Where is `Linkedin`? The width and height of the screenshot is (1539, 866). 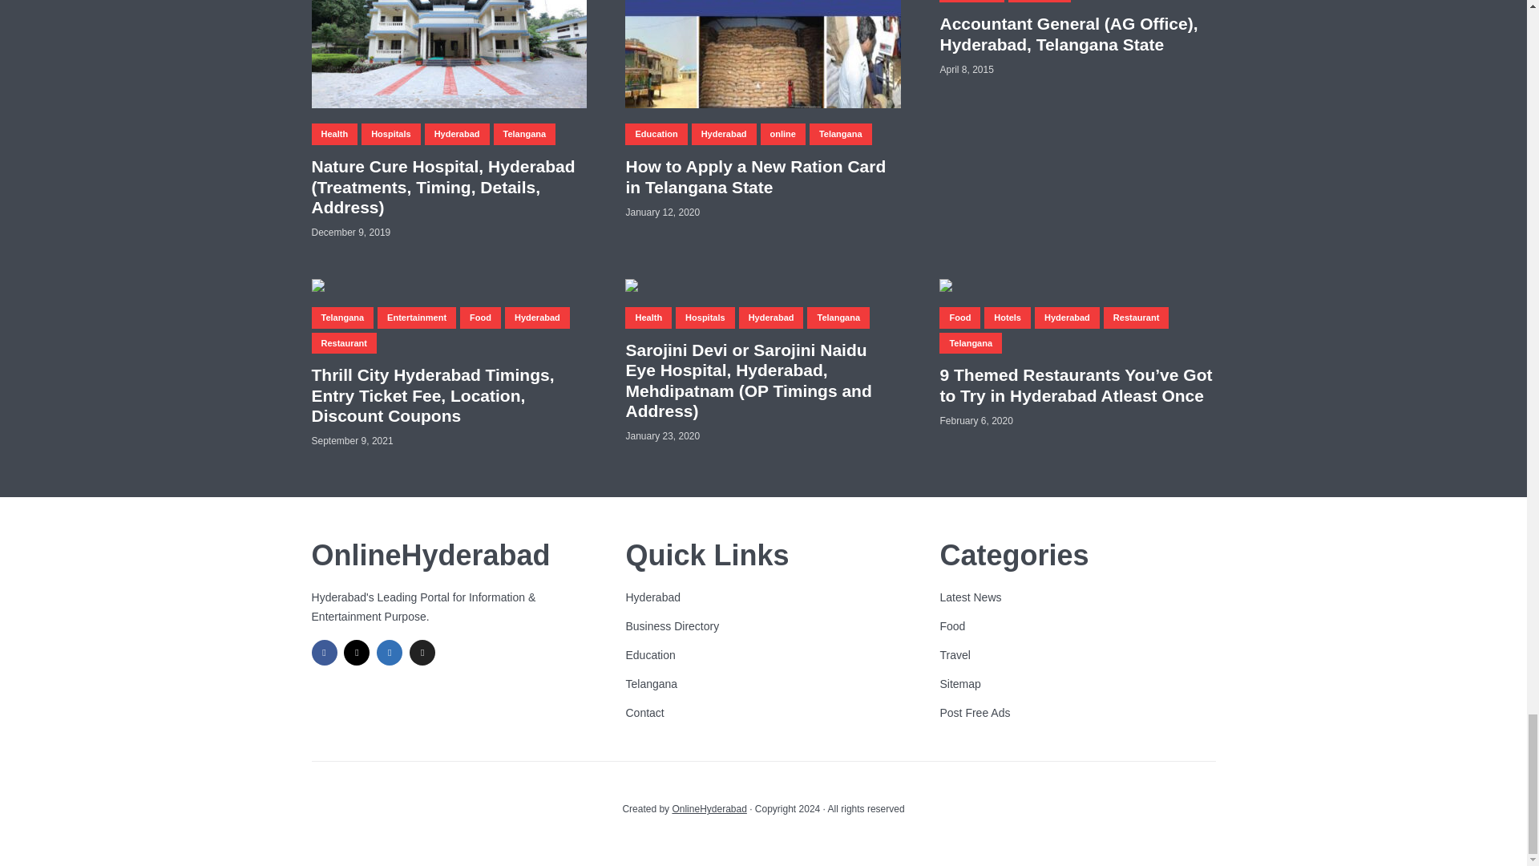 Linkedin is located at coordinates (390, 653).